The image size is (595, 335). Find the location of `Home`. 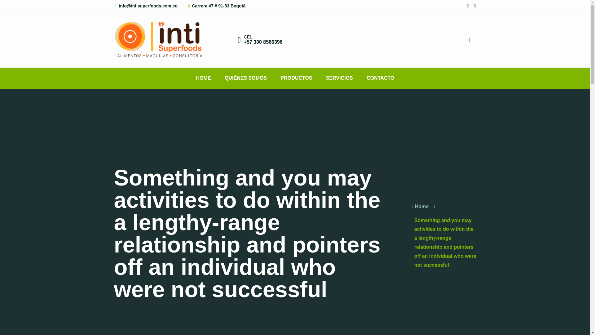

Home is located at coordinates (420, 206).